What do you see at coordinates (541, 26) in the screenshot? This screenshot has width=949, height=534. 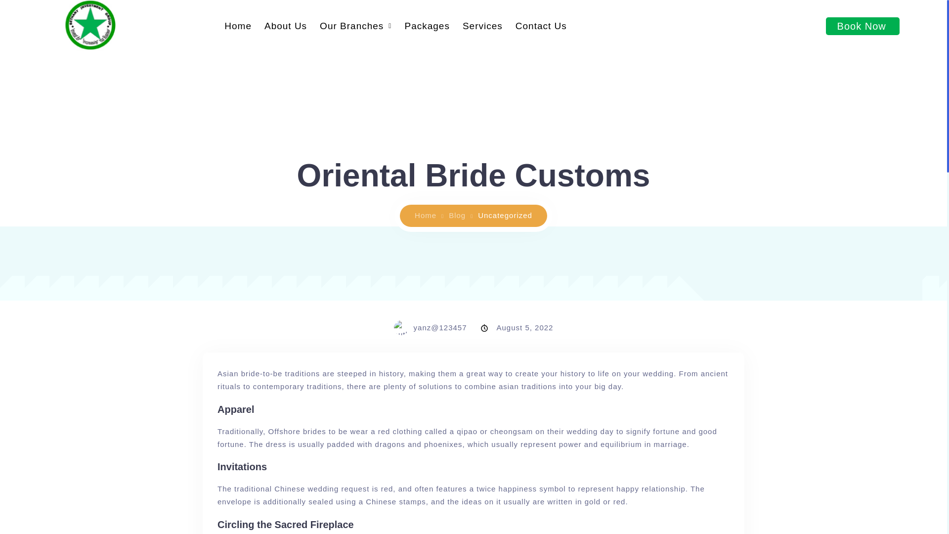 I see `Contact Us` at bounding box center [541, 26].